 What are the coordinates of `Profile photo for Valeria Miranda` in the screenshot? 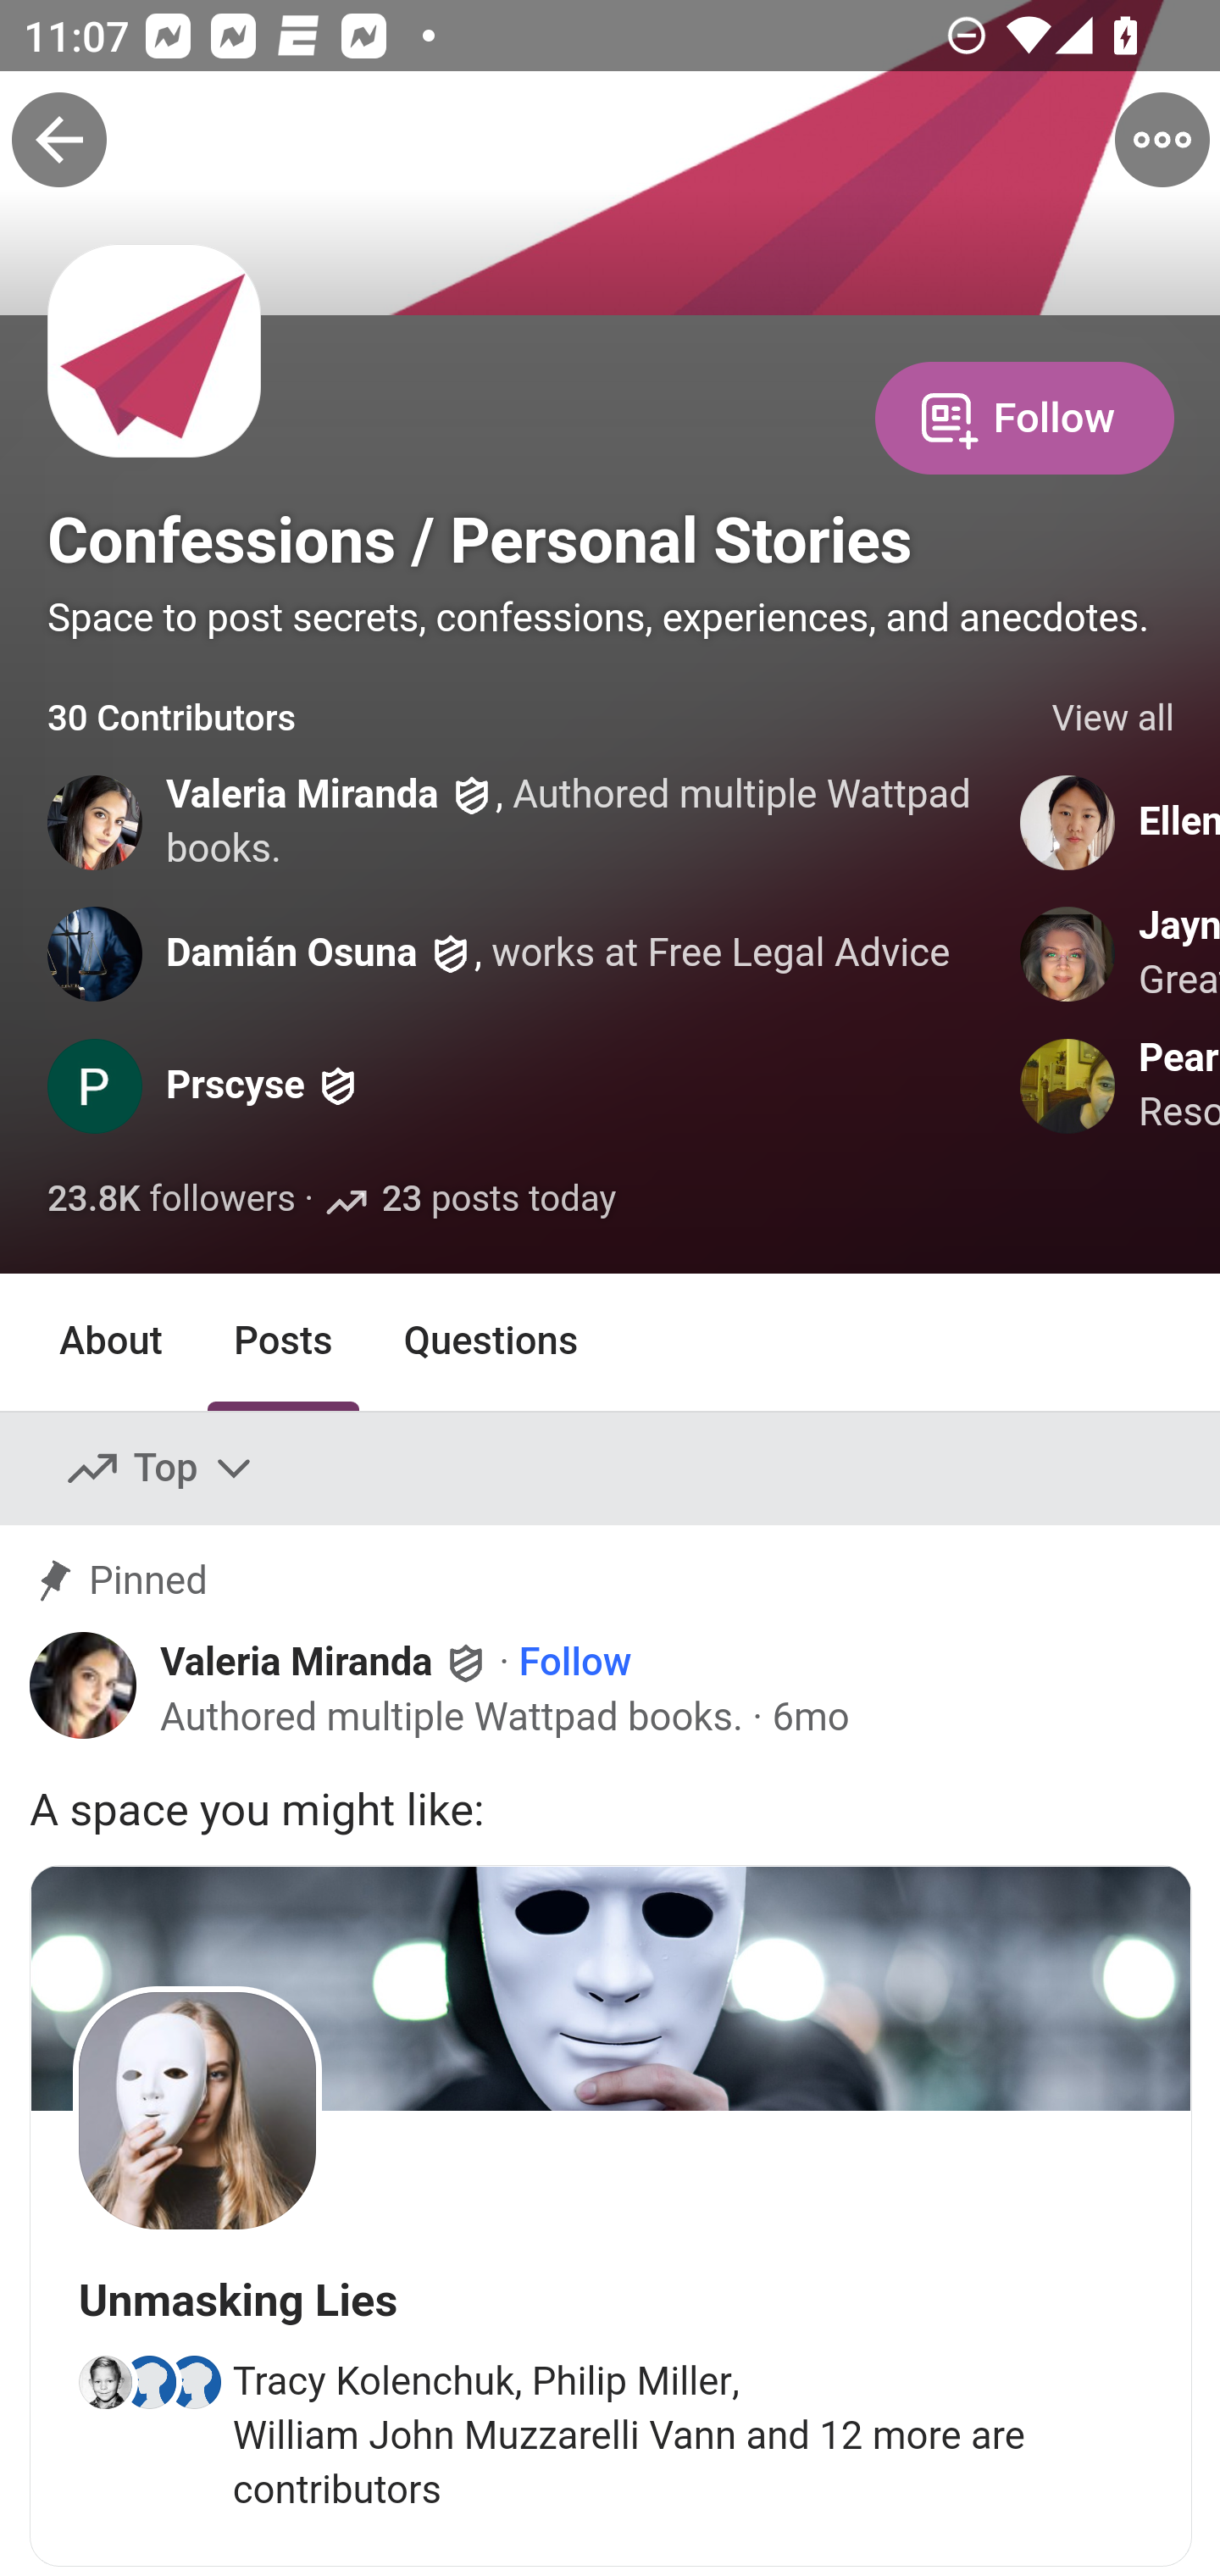 It's located at (97, 822).